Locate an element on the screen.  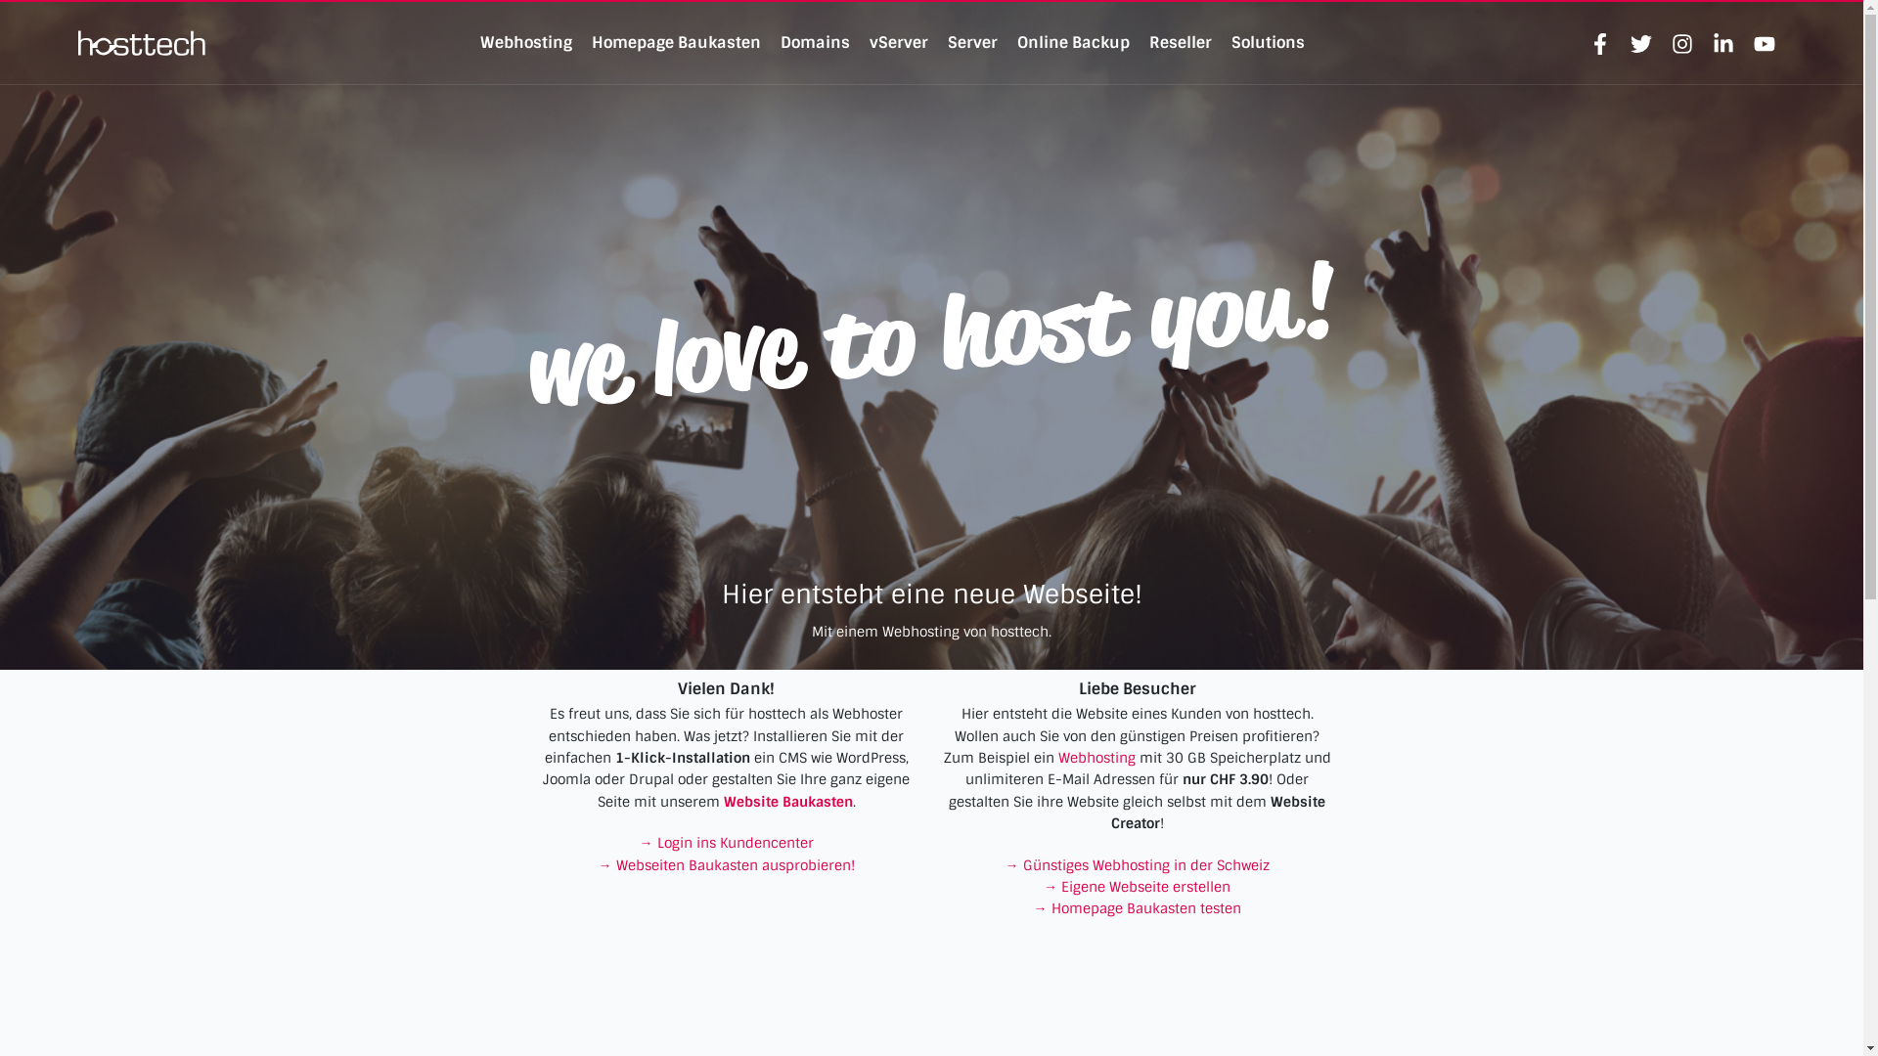
Webhosting is located at coordinates (526, 43).